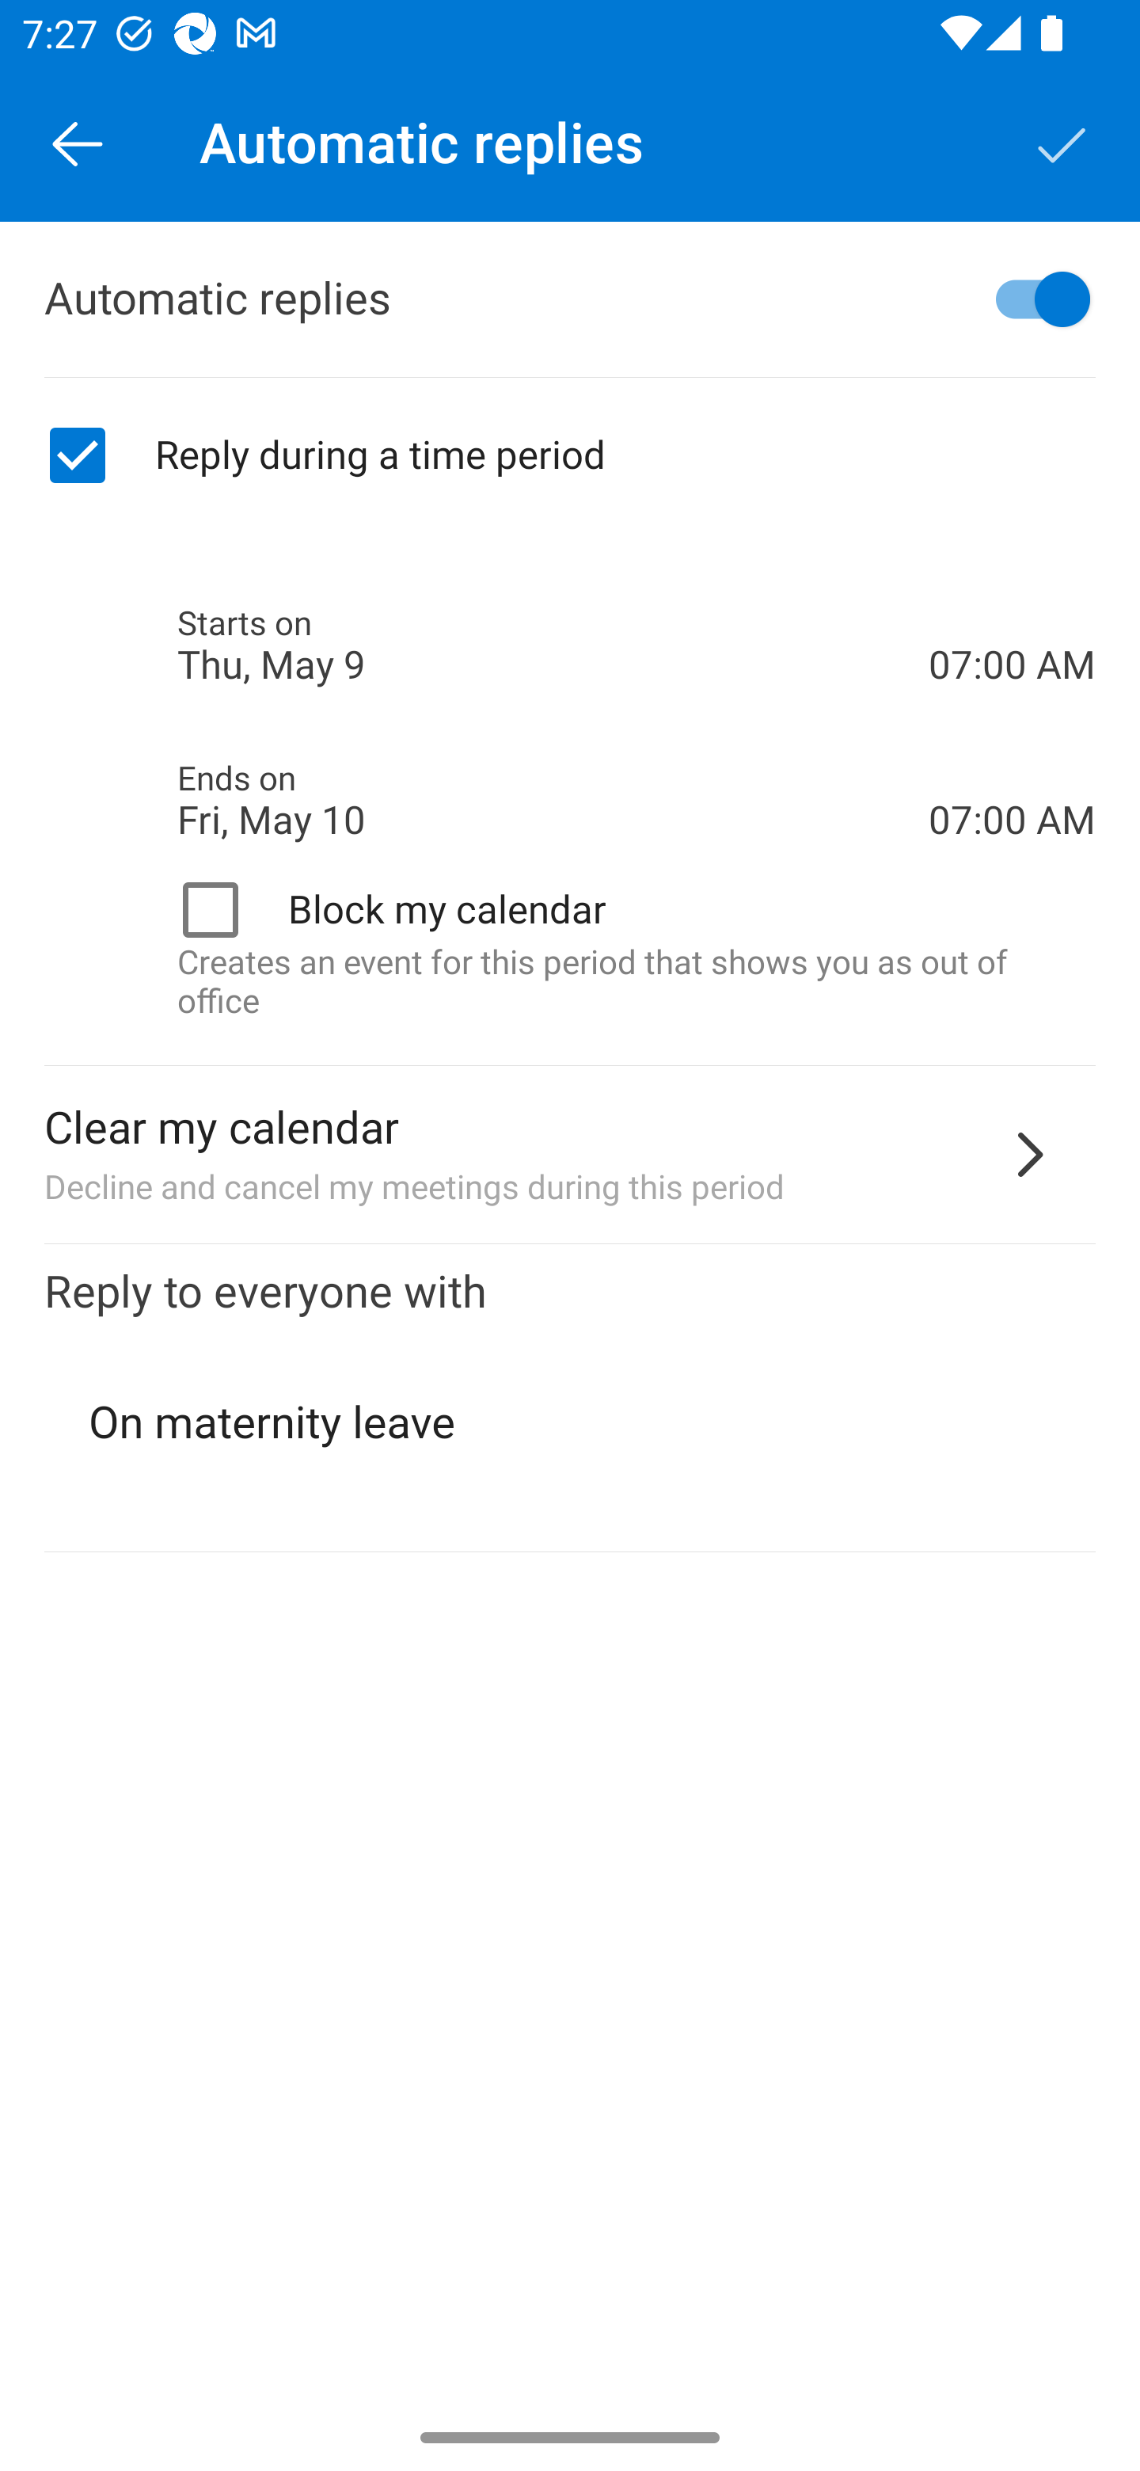  What do you see at coordinates (570, 455) in the screenshot?
I see `Reply during a time period` at bounding box center [570, 455].